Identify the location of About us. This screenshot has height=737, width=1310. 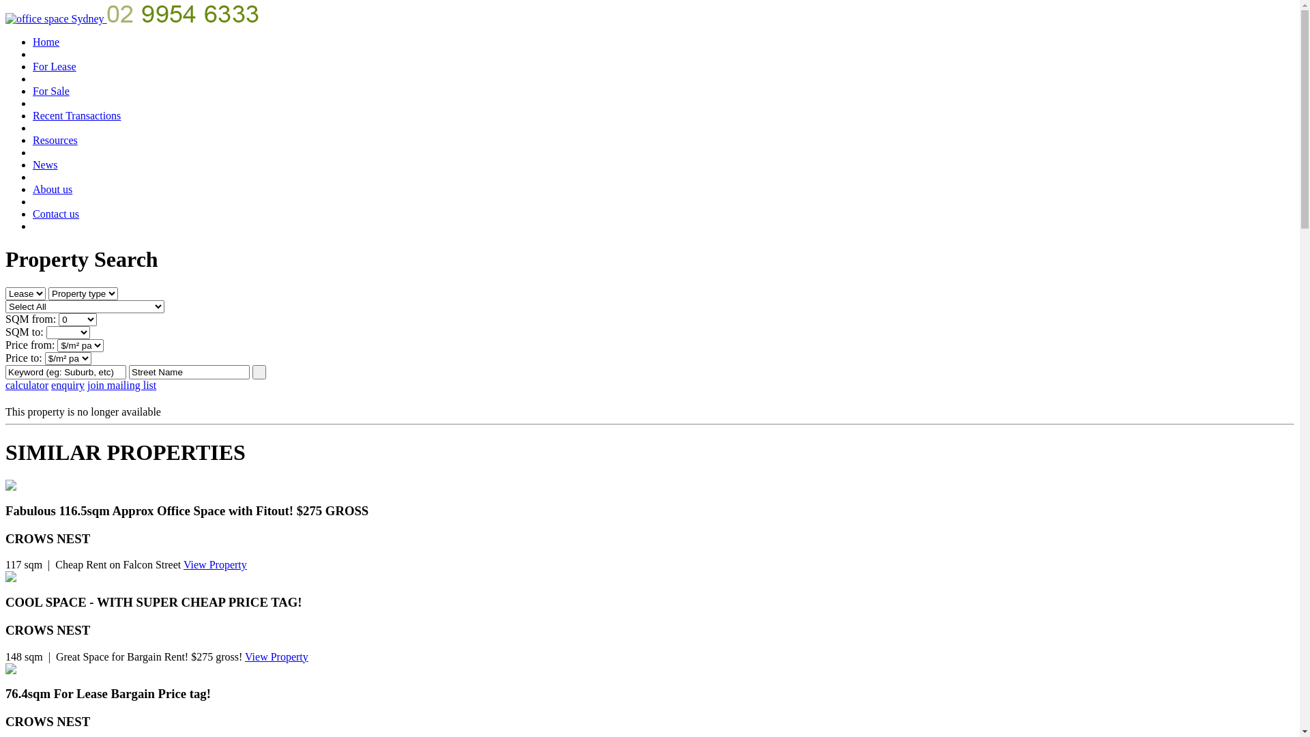
(53, 190).